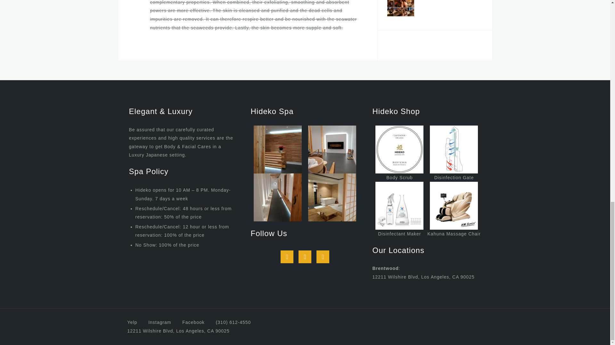 This screenshot has height=345, width=615. What do you see at coordinates (178, 331) in the screenshot?
I see `12211 Wilshire Blvd, Los Angeles, CA 90025` at bounding box center [178, 331].